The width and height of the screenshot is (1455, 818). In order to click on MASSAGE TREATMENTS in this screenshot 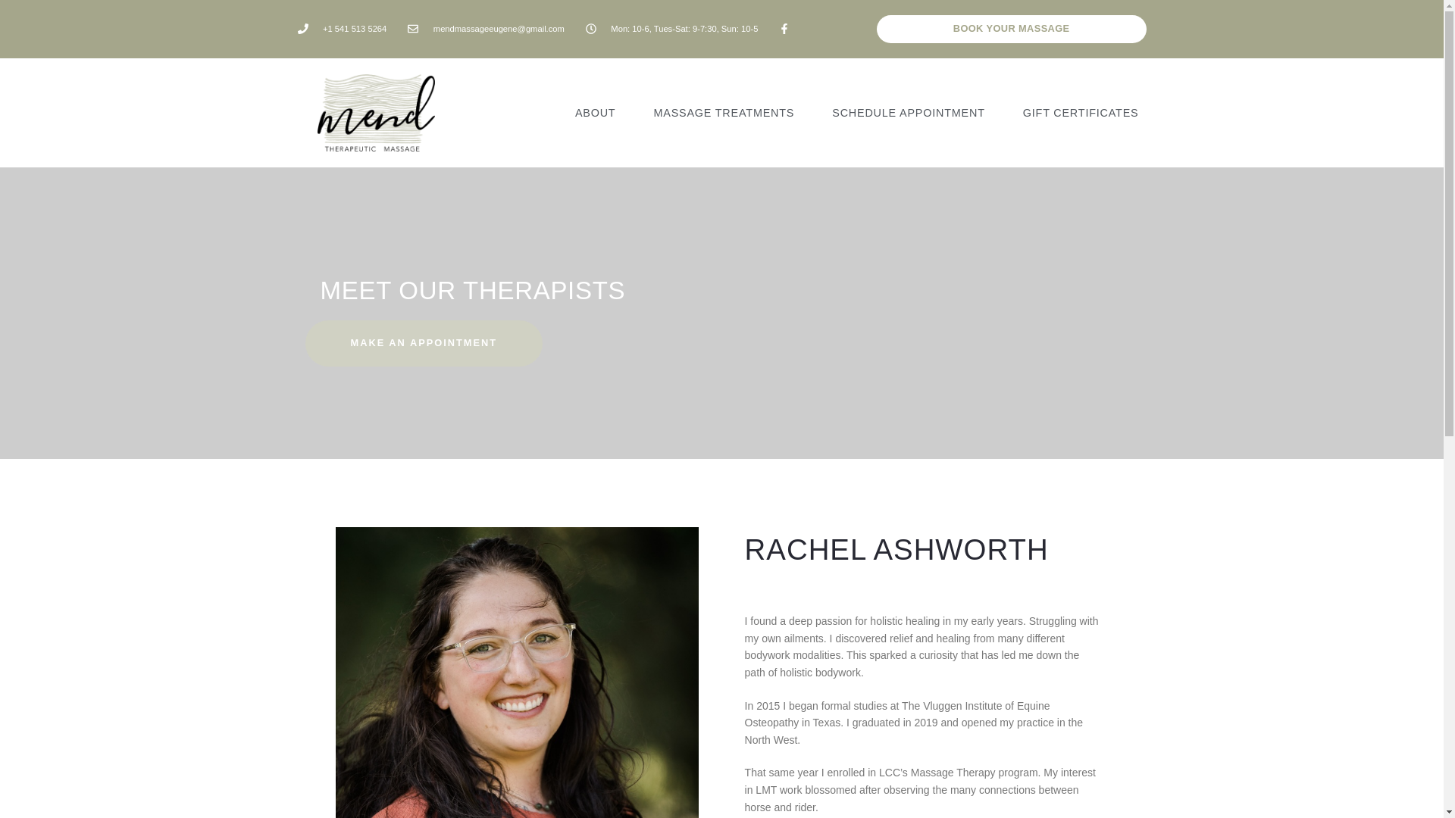, I will do `click(723, 114)`.